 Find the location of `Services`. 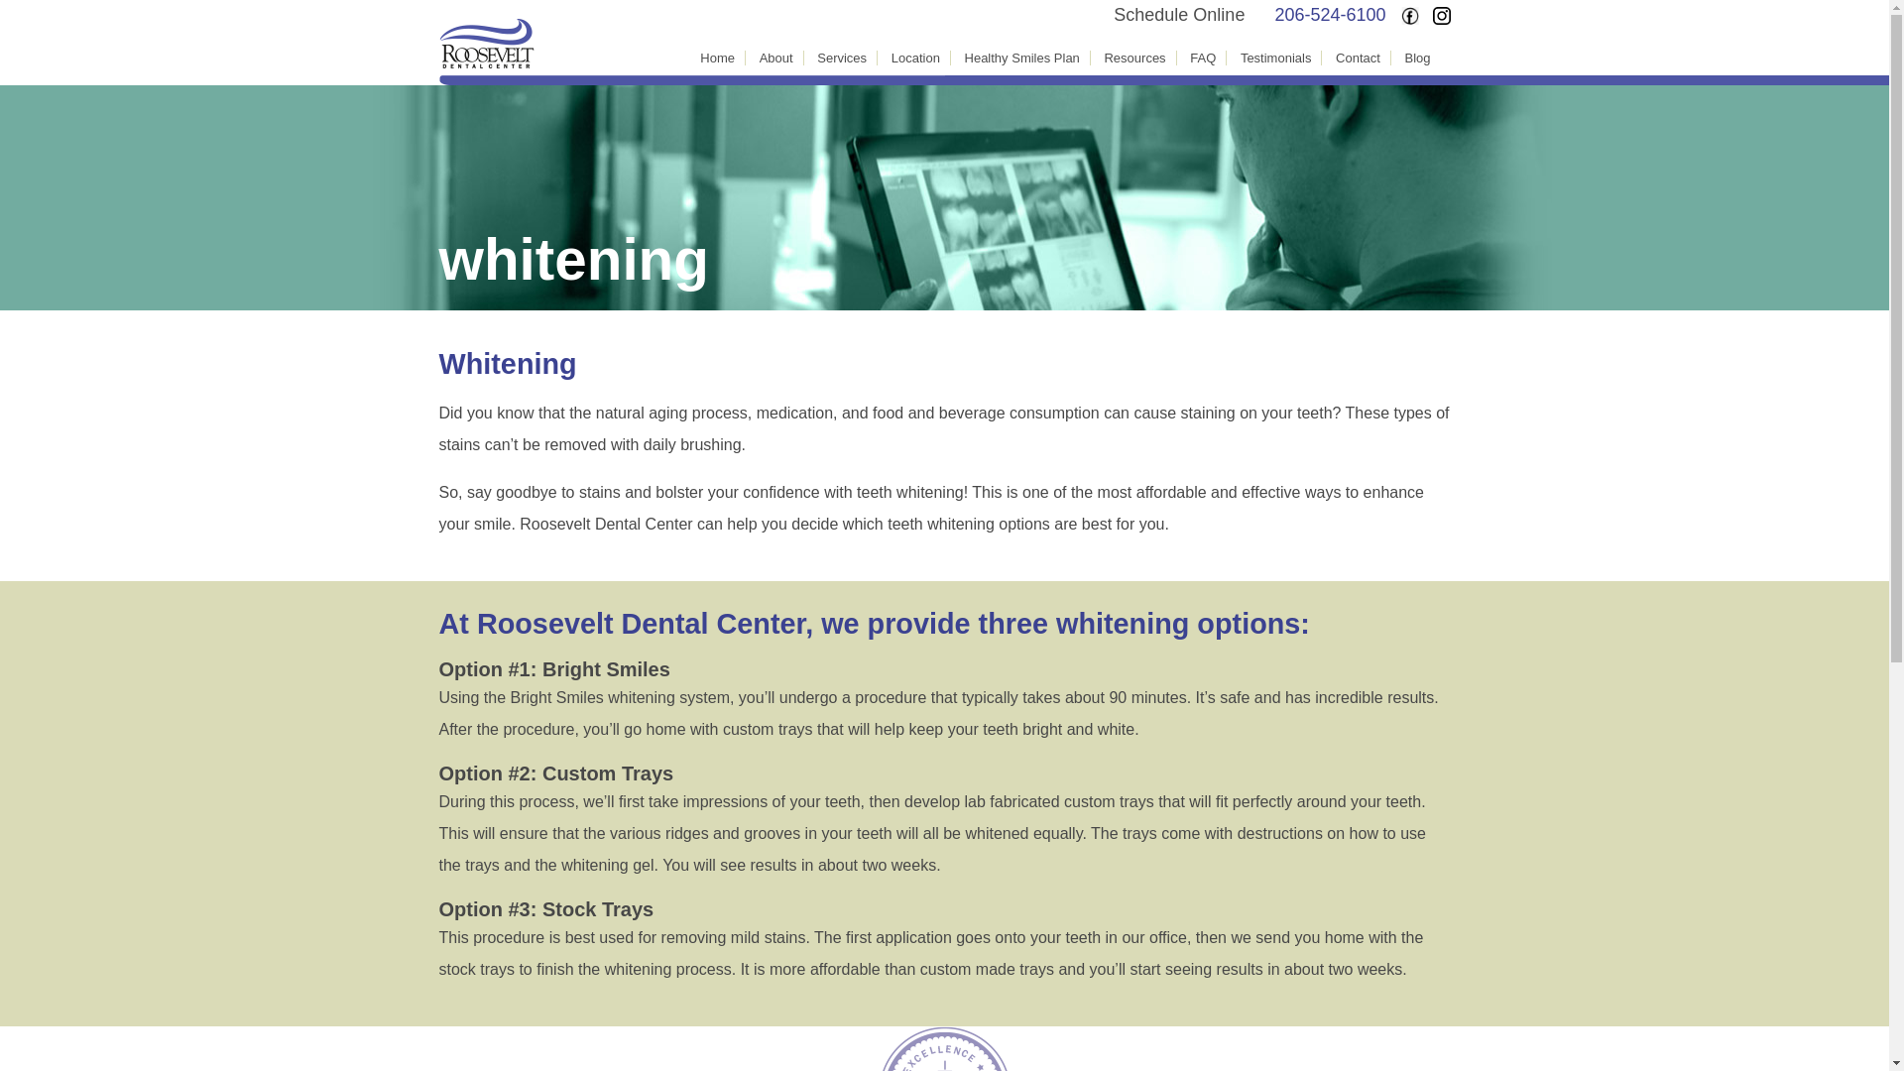

Services is located at coordinates (841, 58).